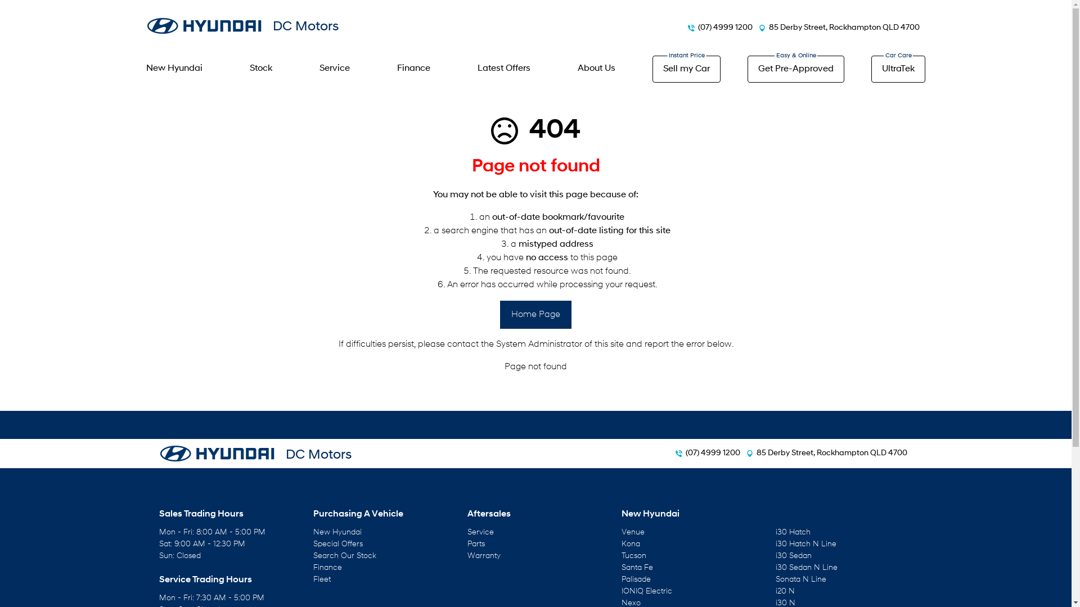  Describe the element at coordinates (344, 556) in the screenshot. I see `Search Our Stock` at that location.